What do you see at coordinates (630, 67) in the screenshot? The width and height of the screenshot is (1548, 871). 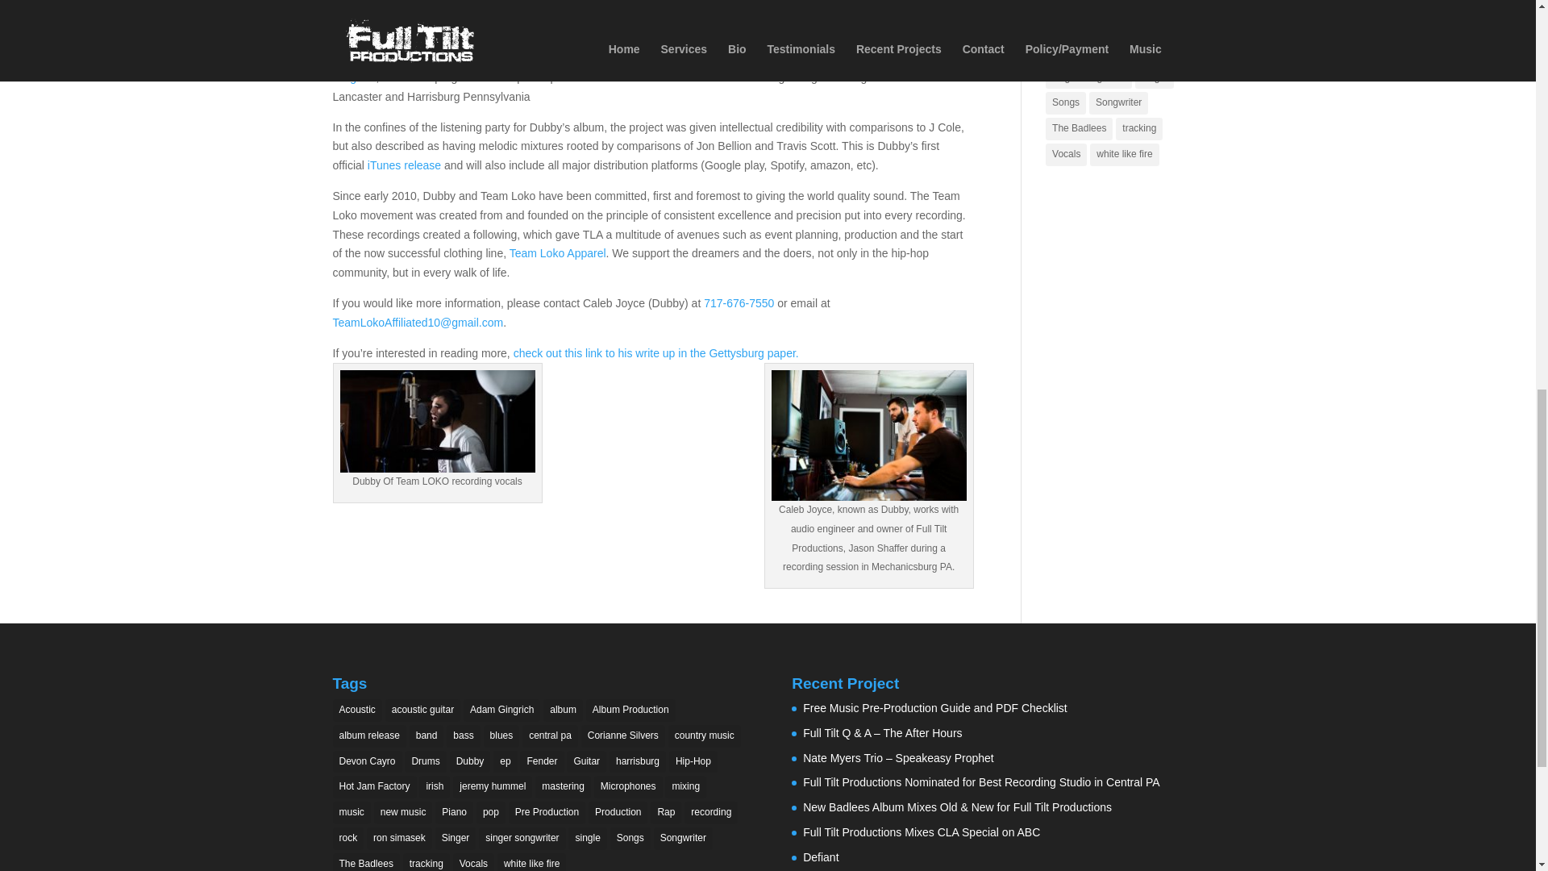 I see `Benchmark Program` at bounding box center [630, 67].